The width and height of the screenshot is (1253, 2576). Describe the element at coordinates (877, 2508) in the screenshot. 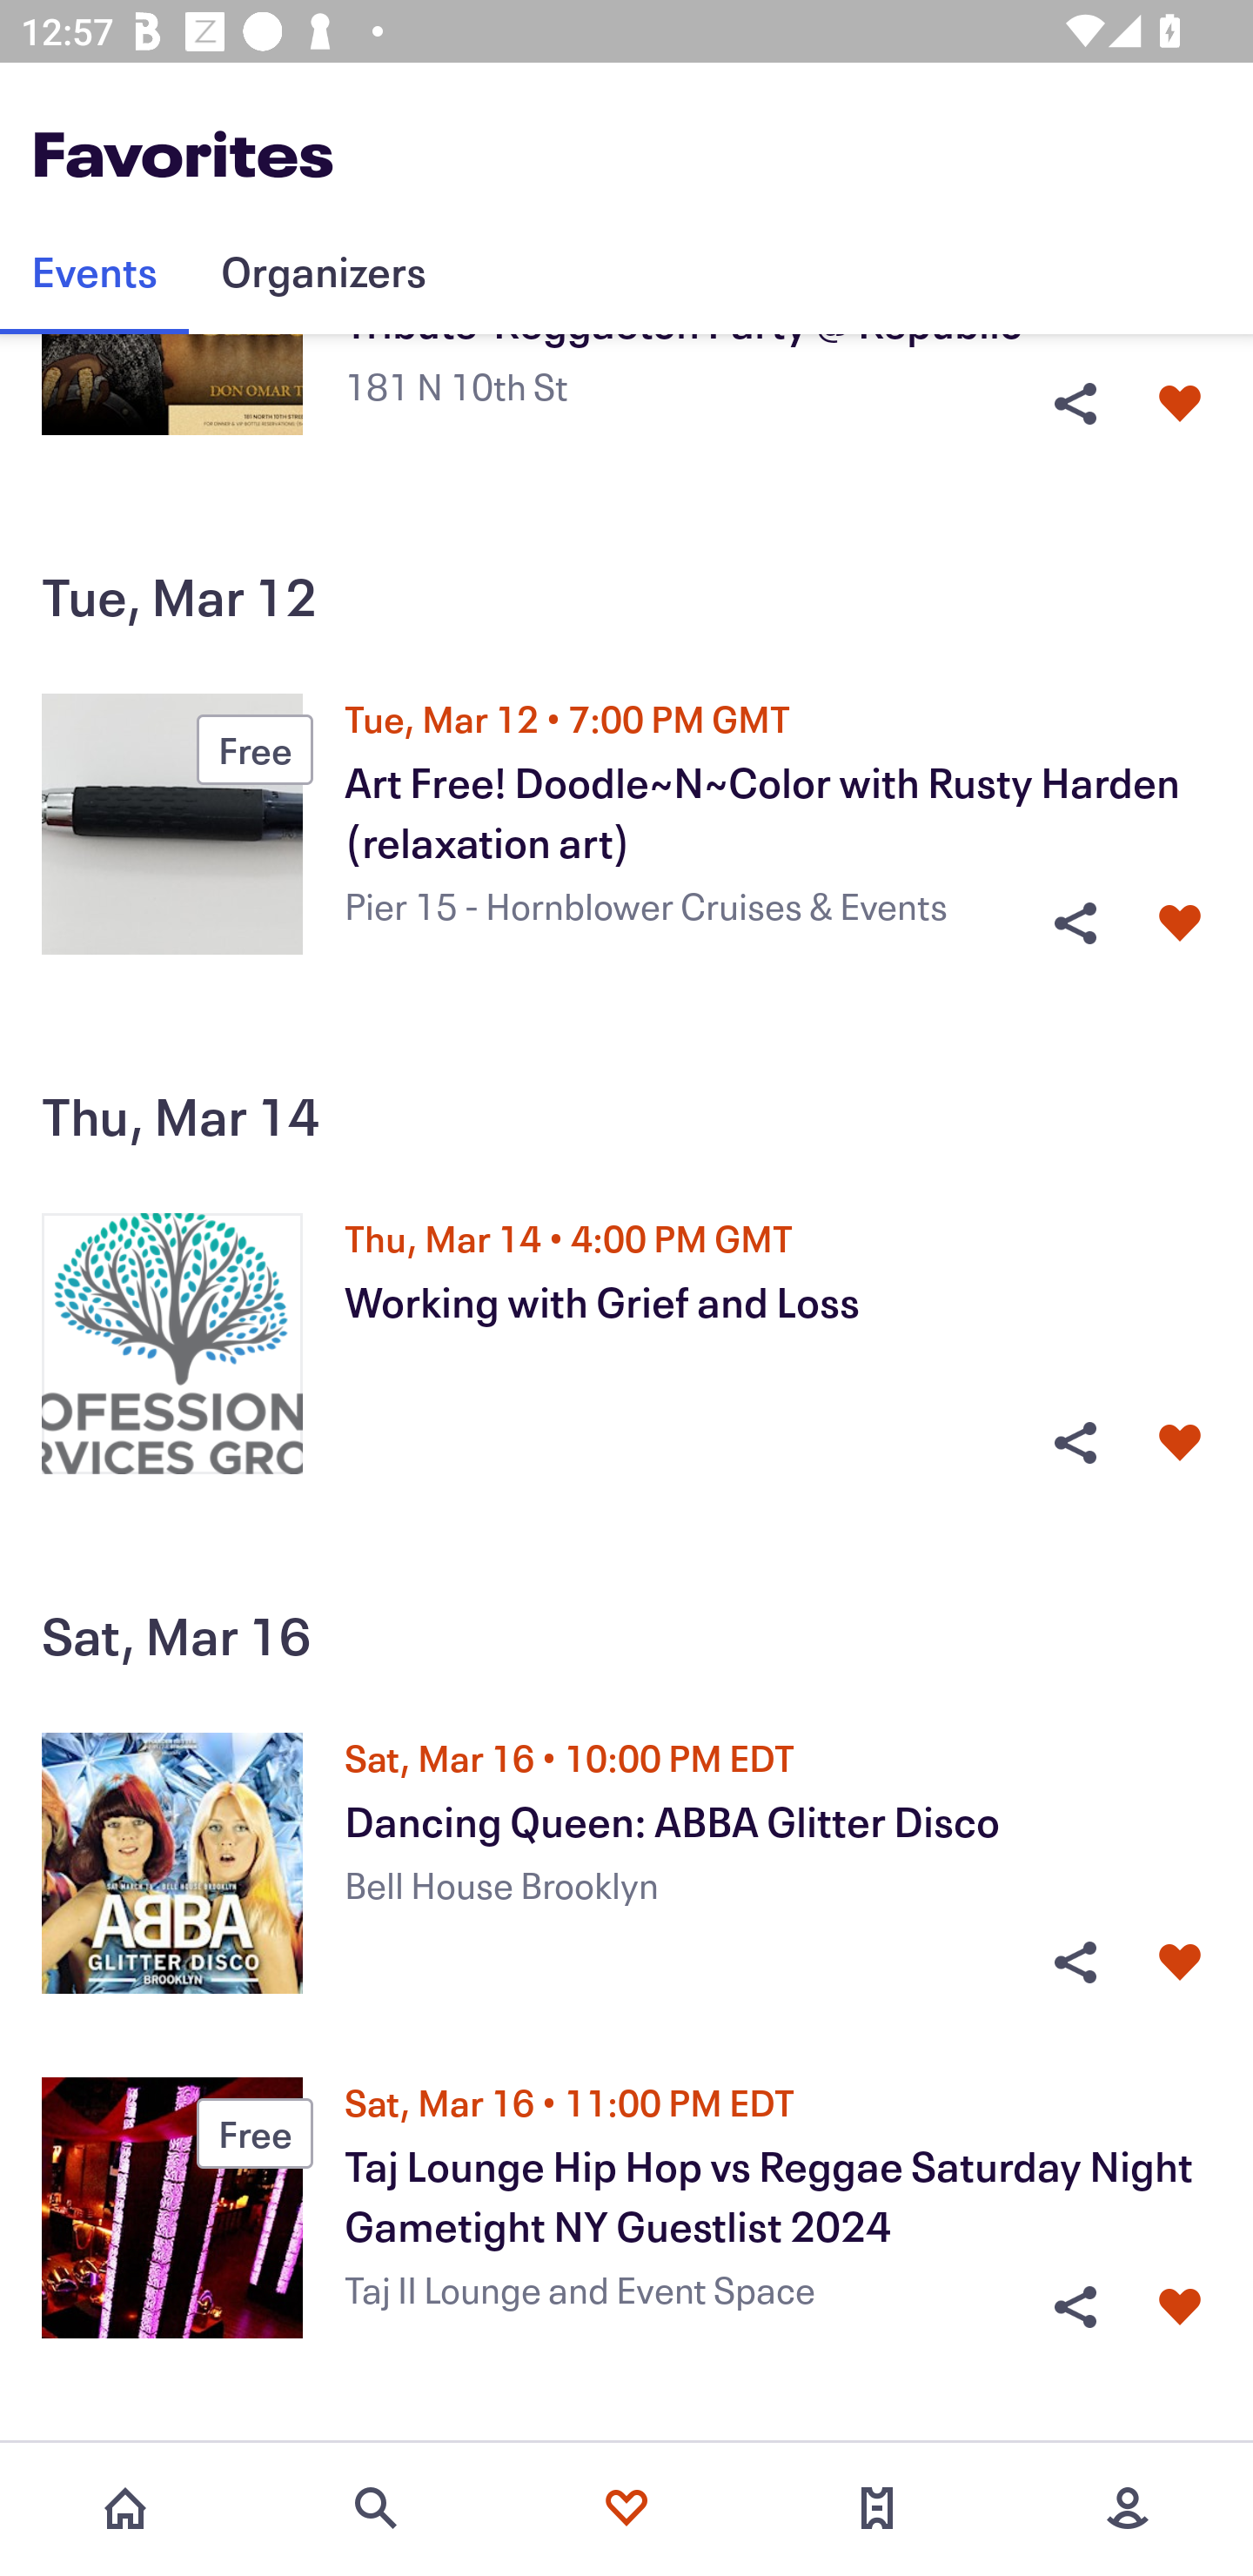

I see `Tickets` at that location.